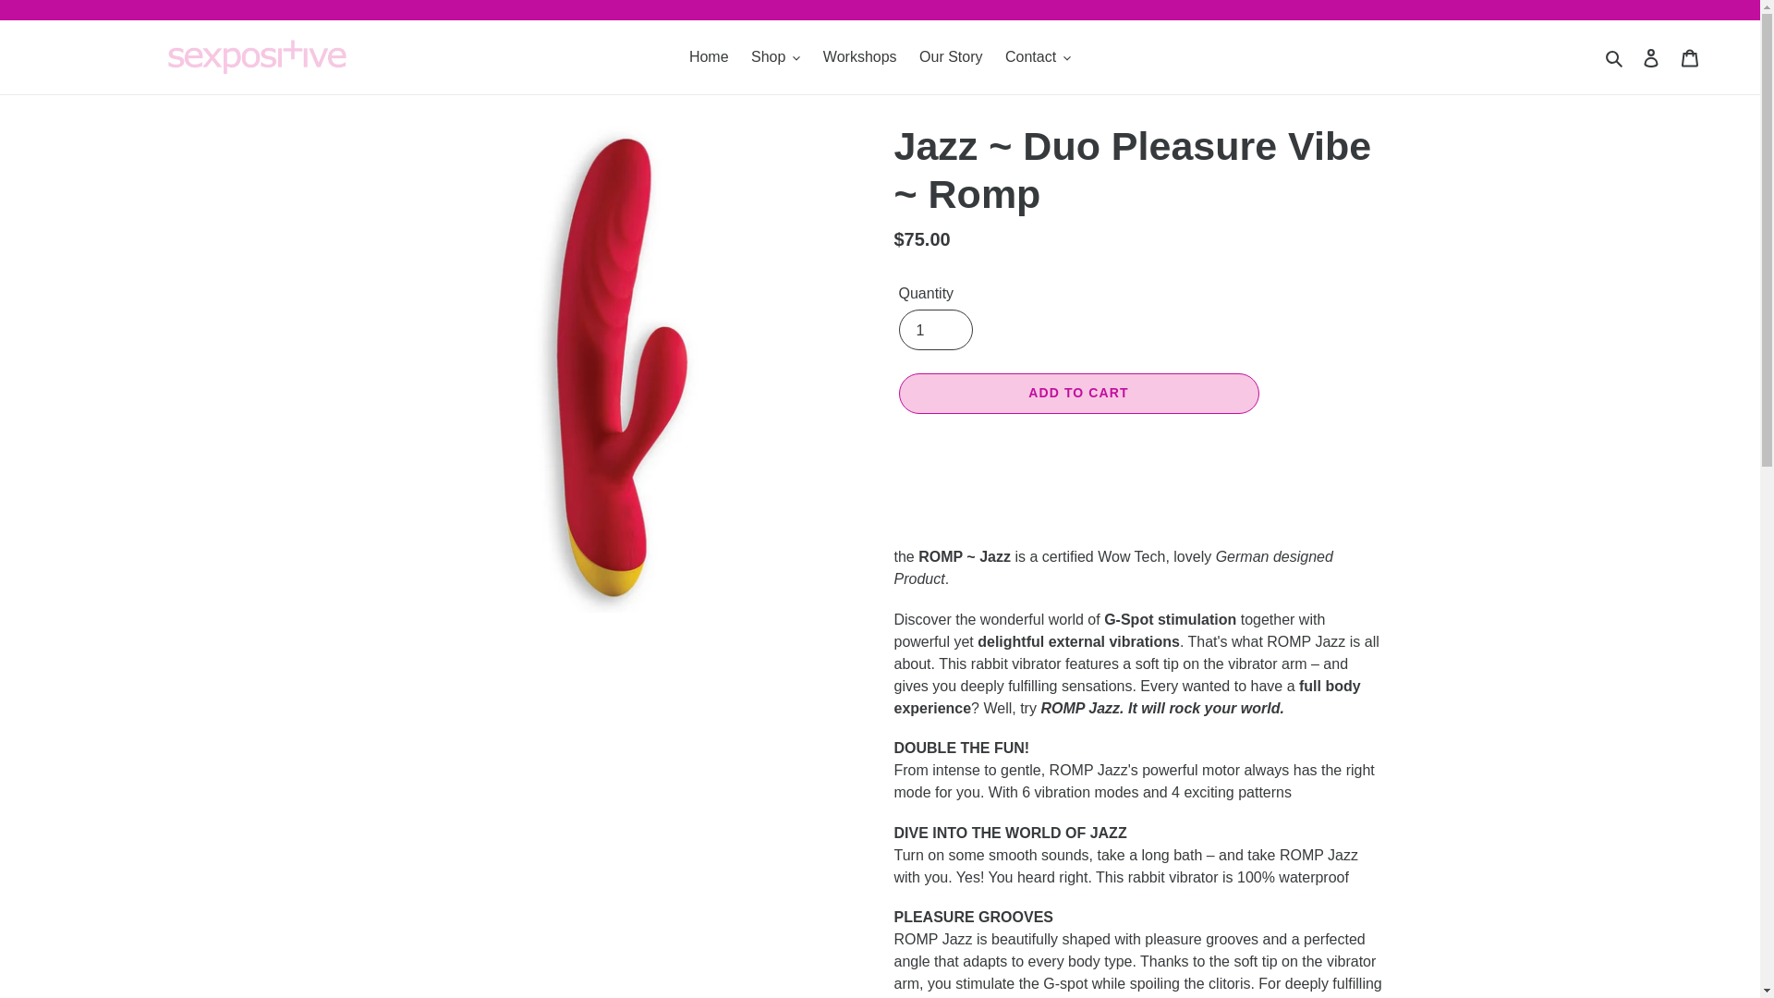 The image size is (1774, 998). I want to click on Contact, so click(1038, 57).